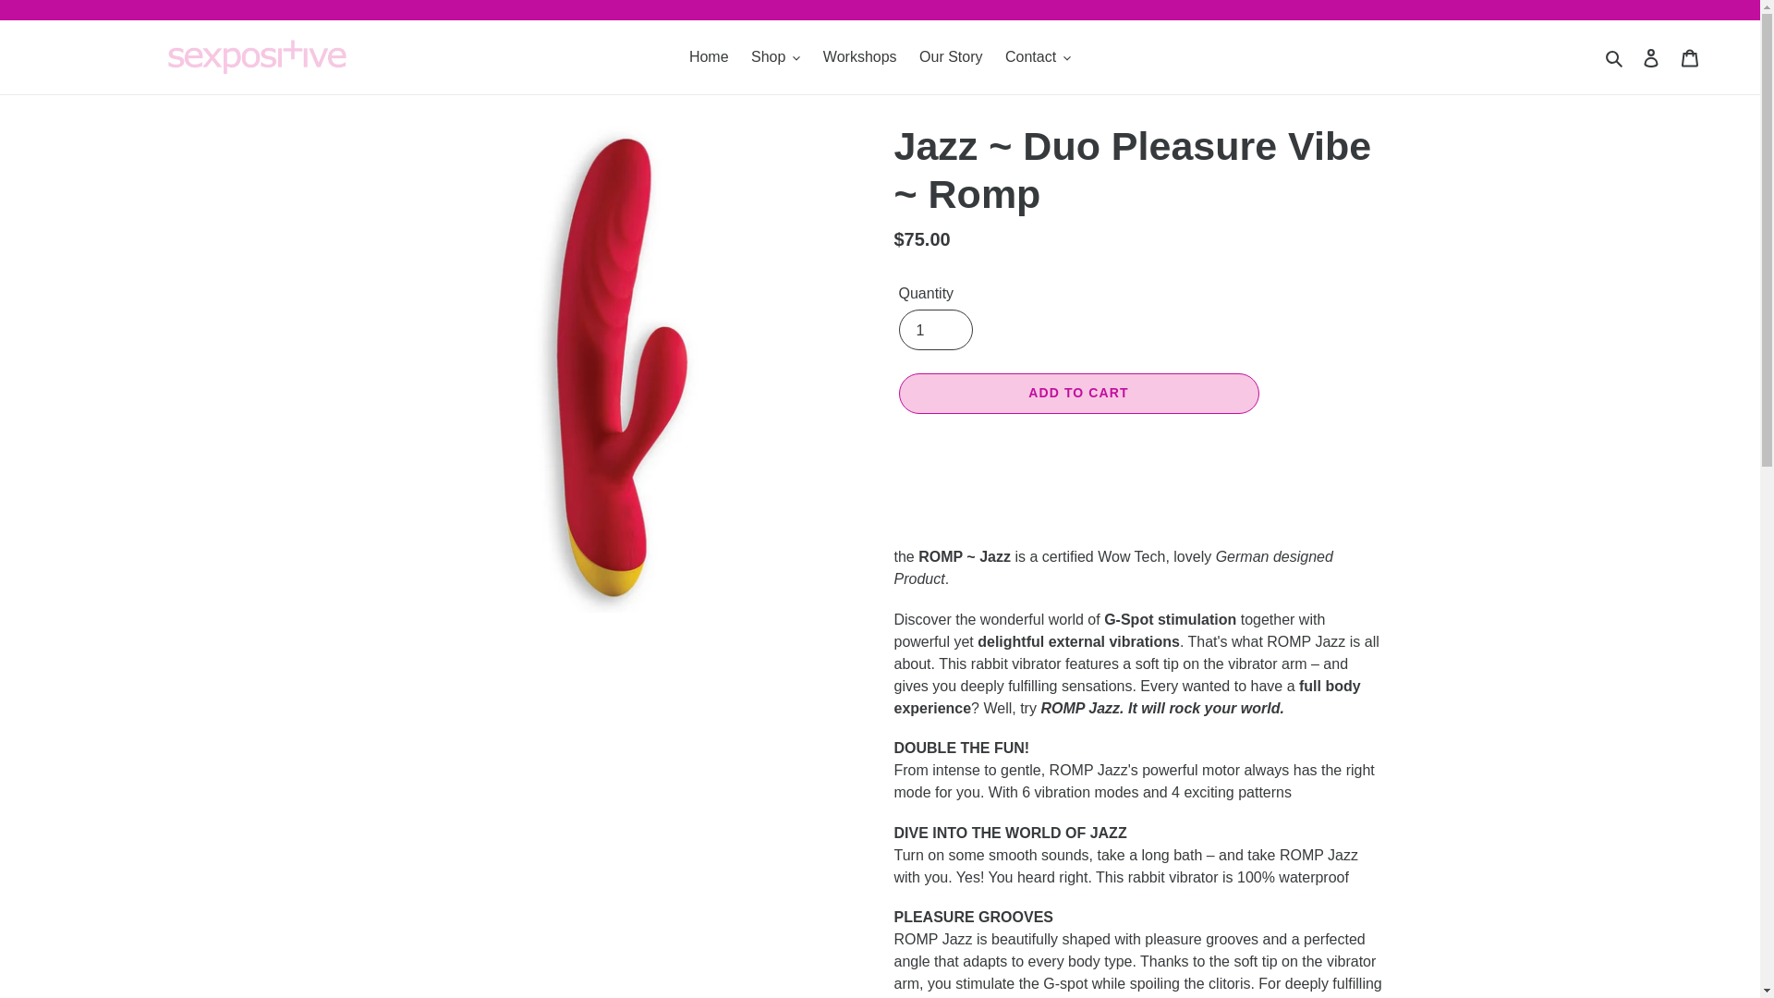 The image size is (1774, 998). I want to click on Contact, so click(1038, 57).